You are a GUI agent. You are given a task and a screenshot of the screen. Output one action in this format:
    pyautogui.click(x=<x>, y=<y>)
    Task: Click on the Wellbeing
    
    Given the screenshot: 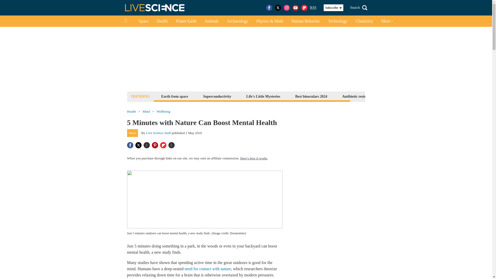 What is the action you would take?
    pyautogui.click(x=163, y=112)
    